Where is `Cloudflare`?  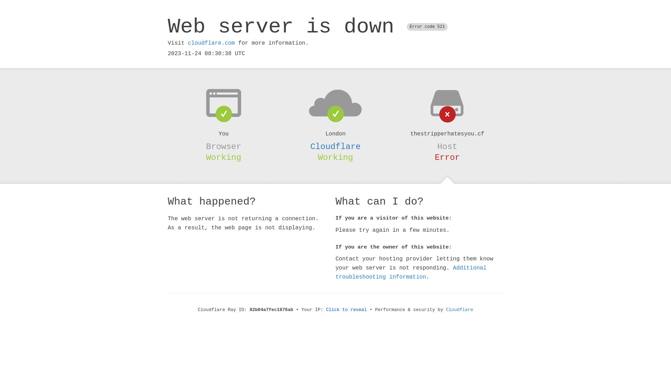 Cloudflare is located at coordinates (460, 310).